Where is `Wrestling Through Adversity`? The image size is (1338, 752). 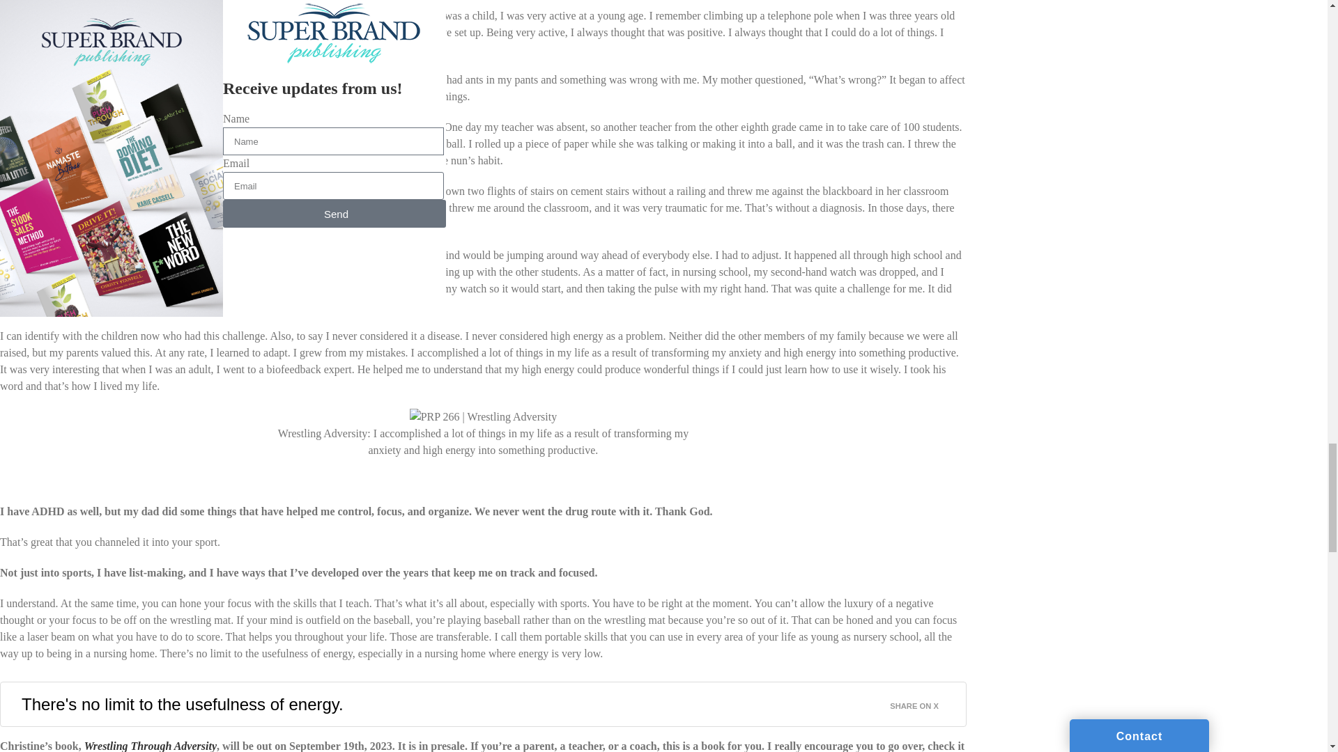
Wrestling Through Adversity is located at coordinates (151, 746).